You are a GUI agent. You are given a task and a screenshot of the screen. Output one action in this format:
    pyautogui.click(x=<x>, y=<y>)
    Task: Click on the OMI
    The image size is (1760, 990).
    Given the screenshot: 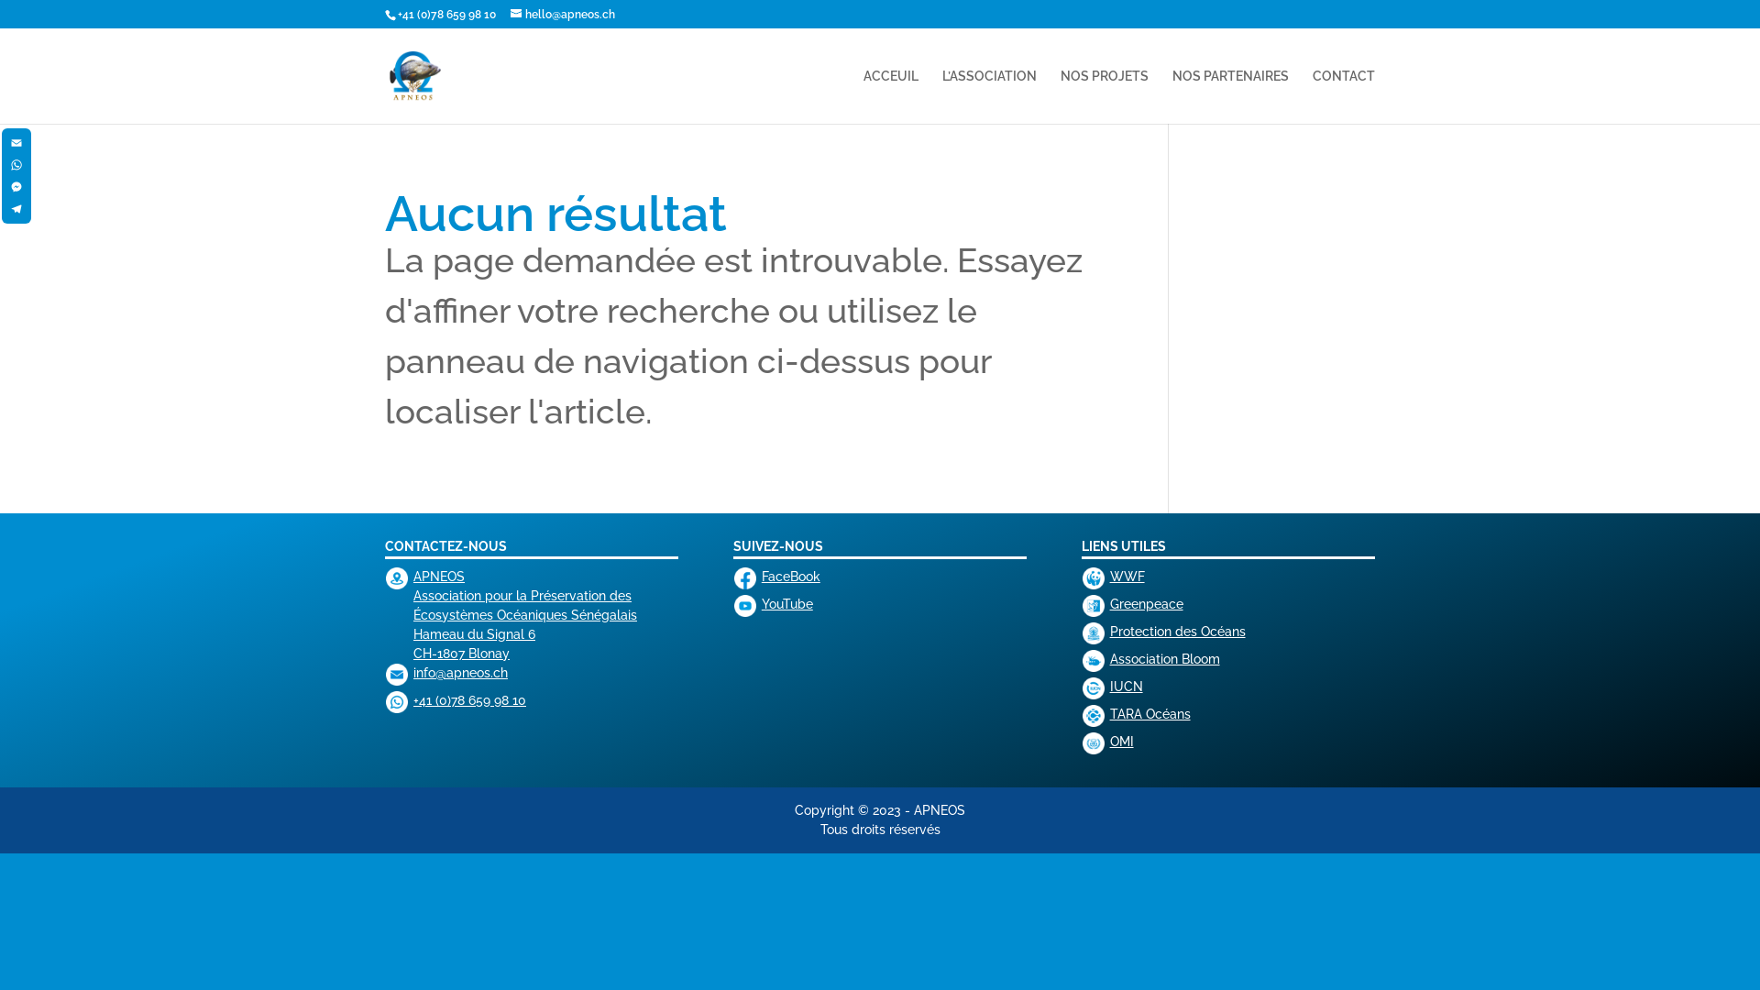 What is the action you would take?
    pyautogui.click(x=1122, y=742)
    